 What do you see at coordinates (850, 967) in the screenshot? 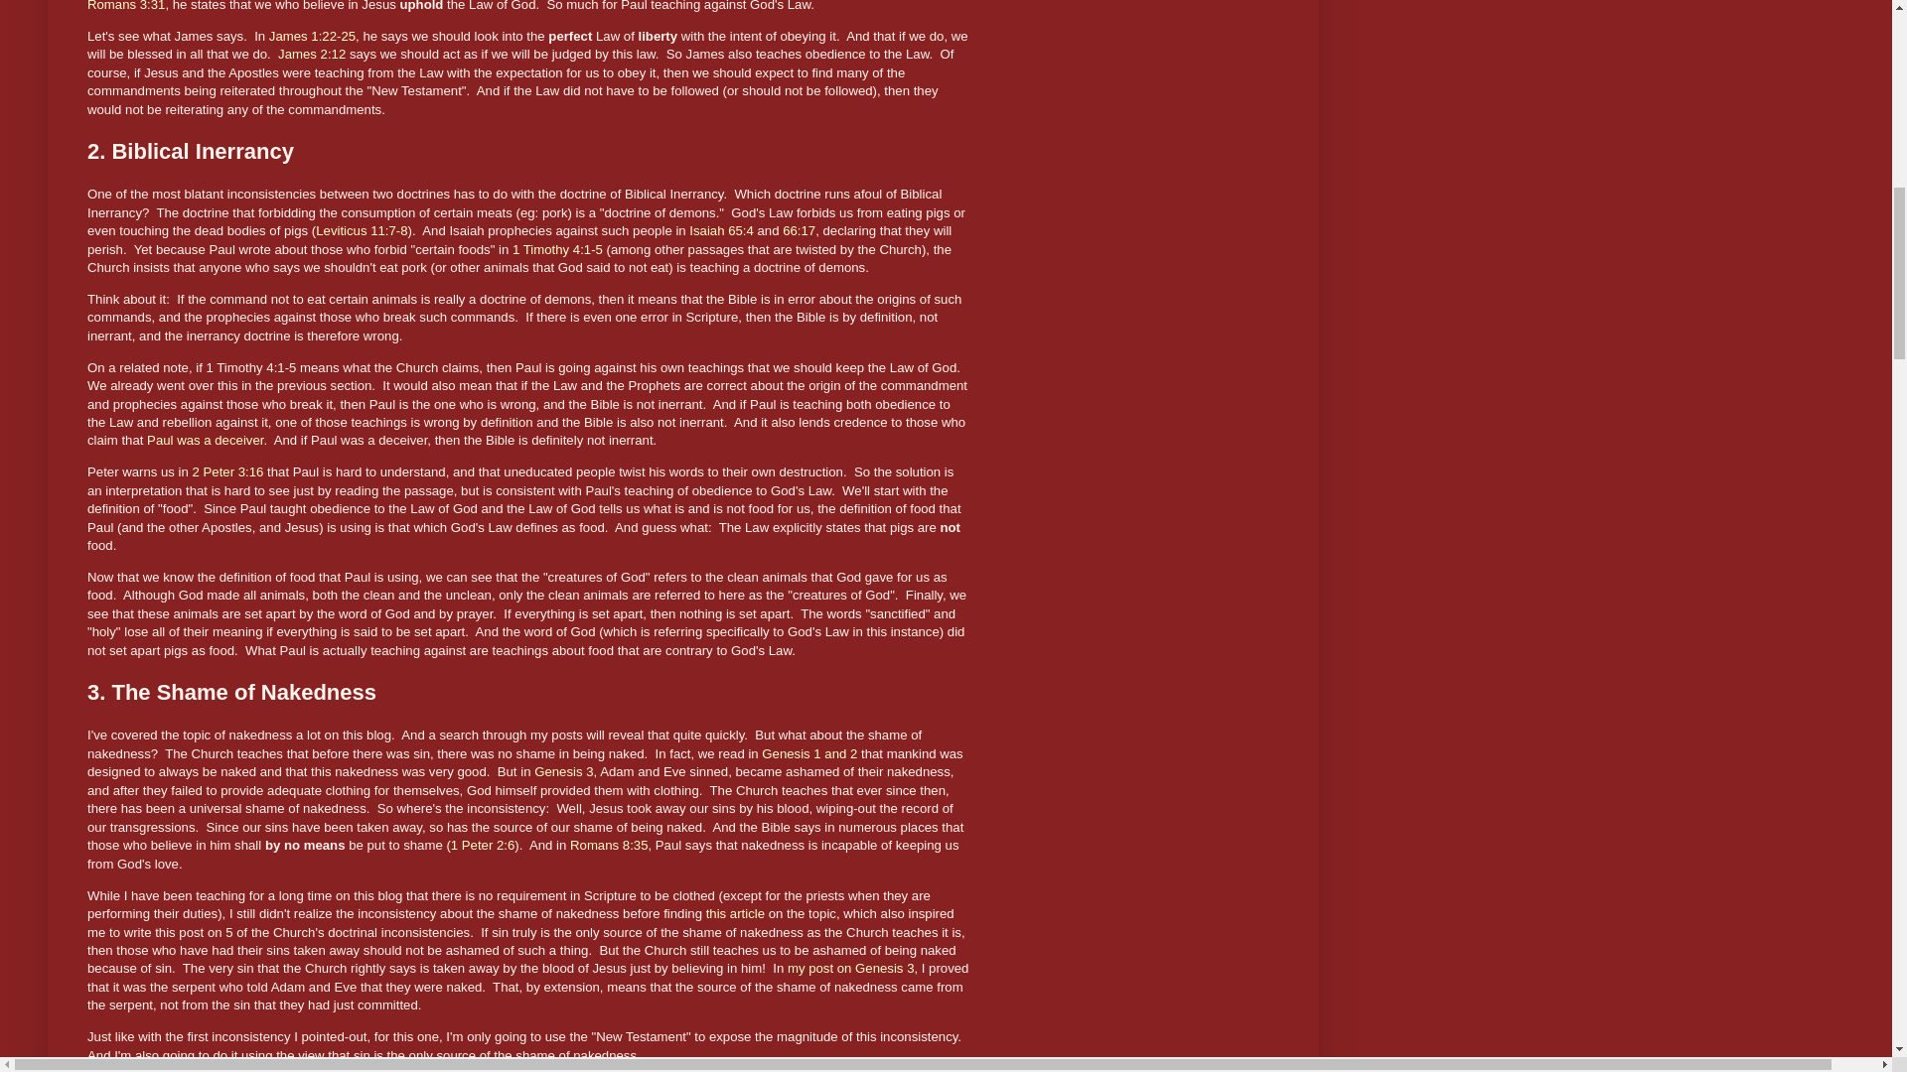
I see `my post on Genesis 3` at bounding box center [850, 967].